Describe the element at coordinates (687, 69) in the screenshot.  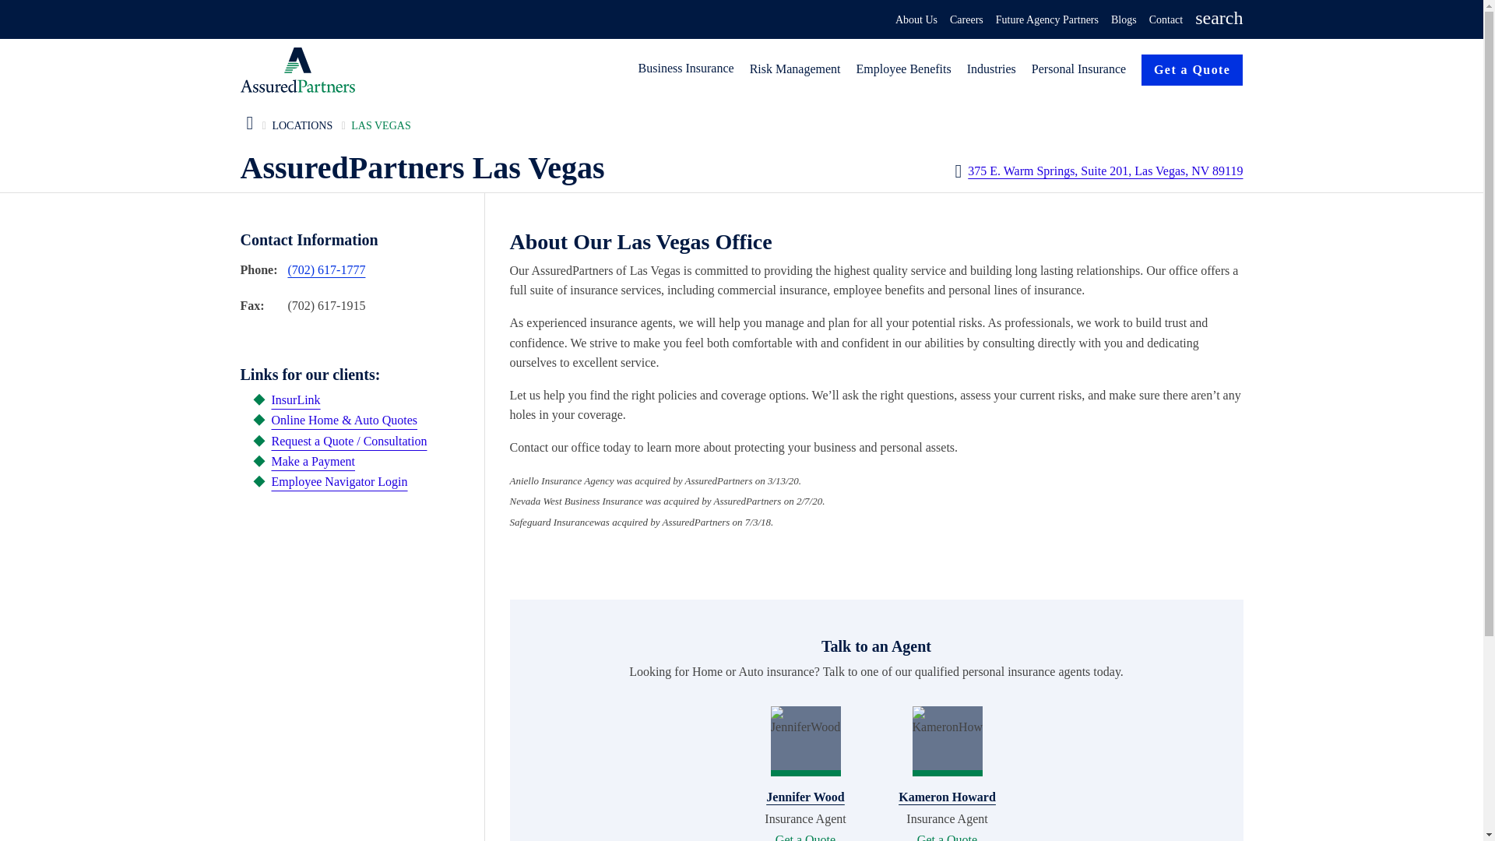
I see `Business Insurance` at that location.